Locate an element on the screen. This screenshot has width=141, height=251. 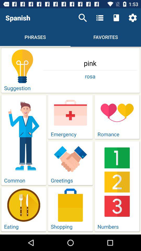
select the image which is above suggestion is located at coordinates (22, 66).